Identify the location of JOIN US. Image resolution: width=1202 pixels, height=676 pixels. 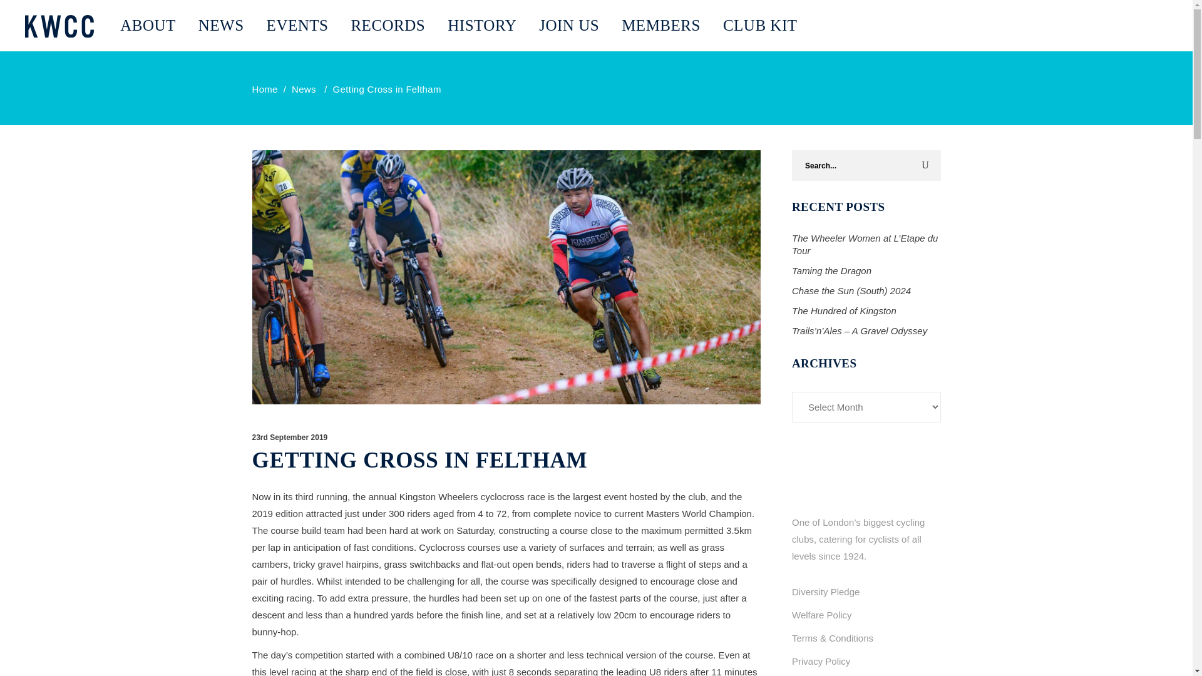
(568, 26).